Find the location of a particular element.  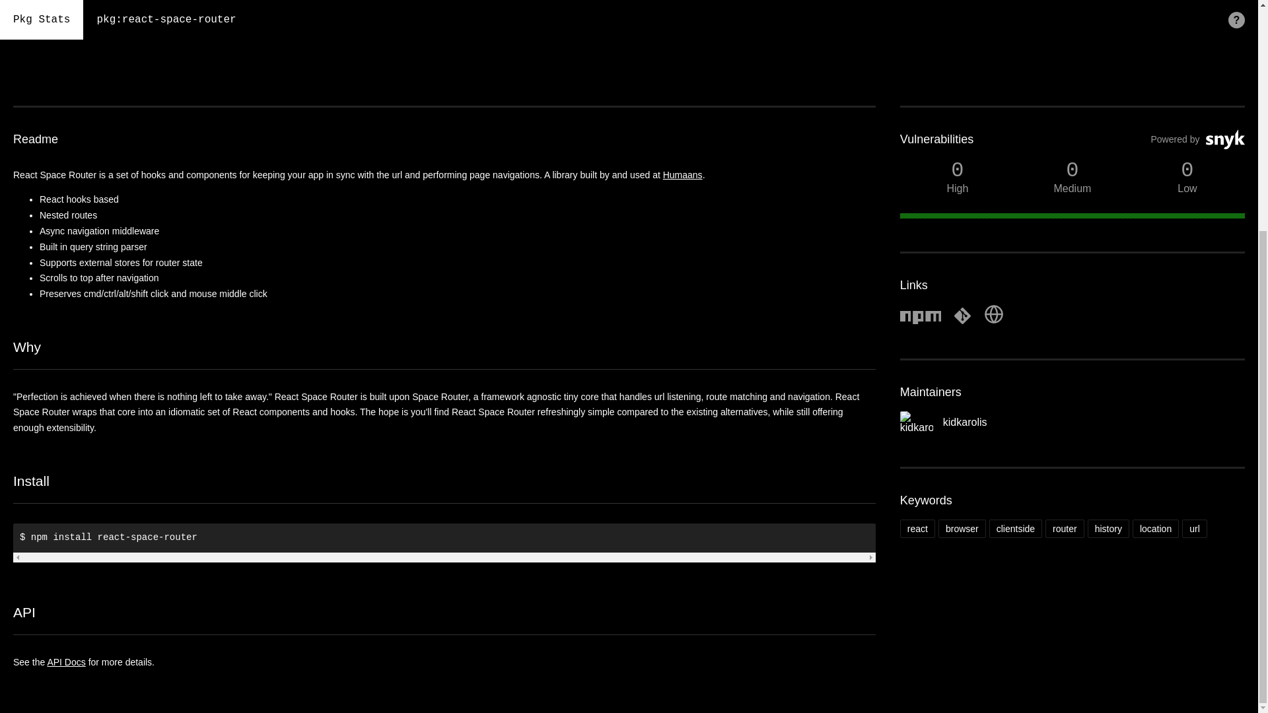

repository is located at coordinates (963, 321).